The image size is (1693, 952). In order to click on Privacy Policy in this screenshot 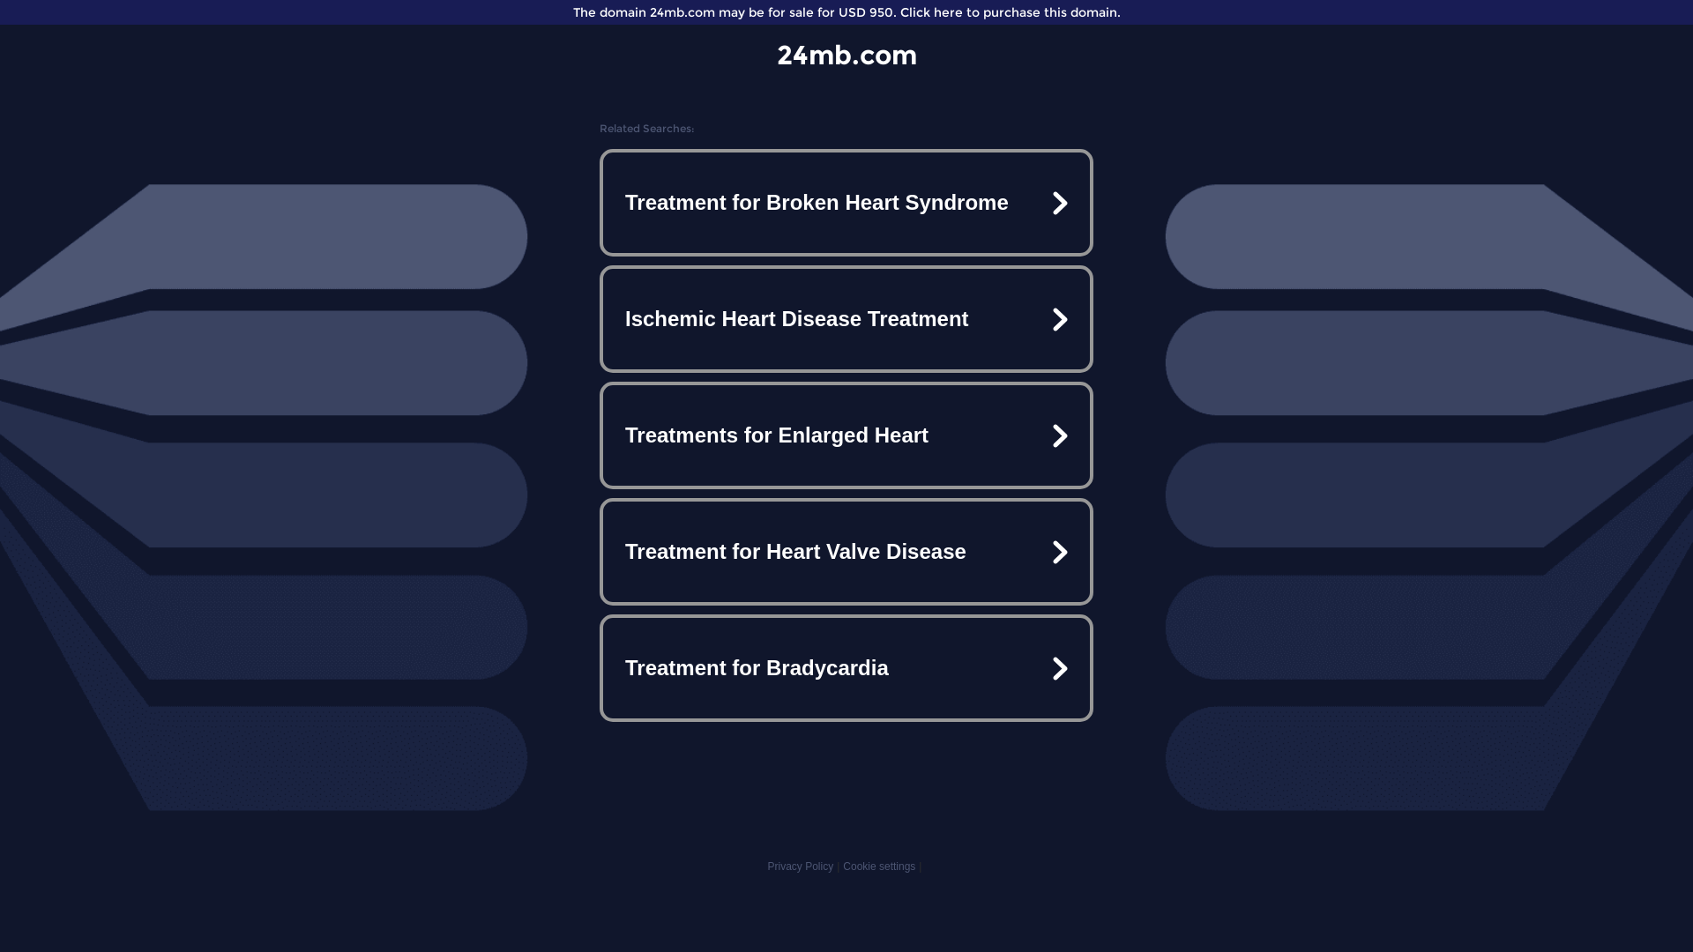, I will do `click(801, 866)`.